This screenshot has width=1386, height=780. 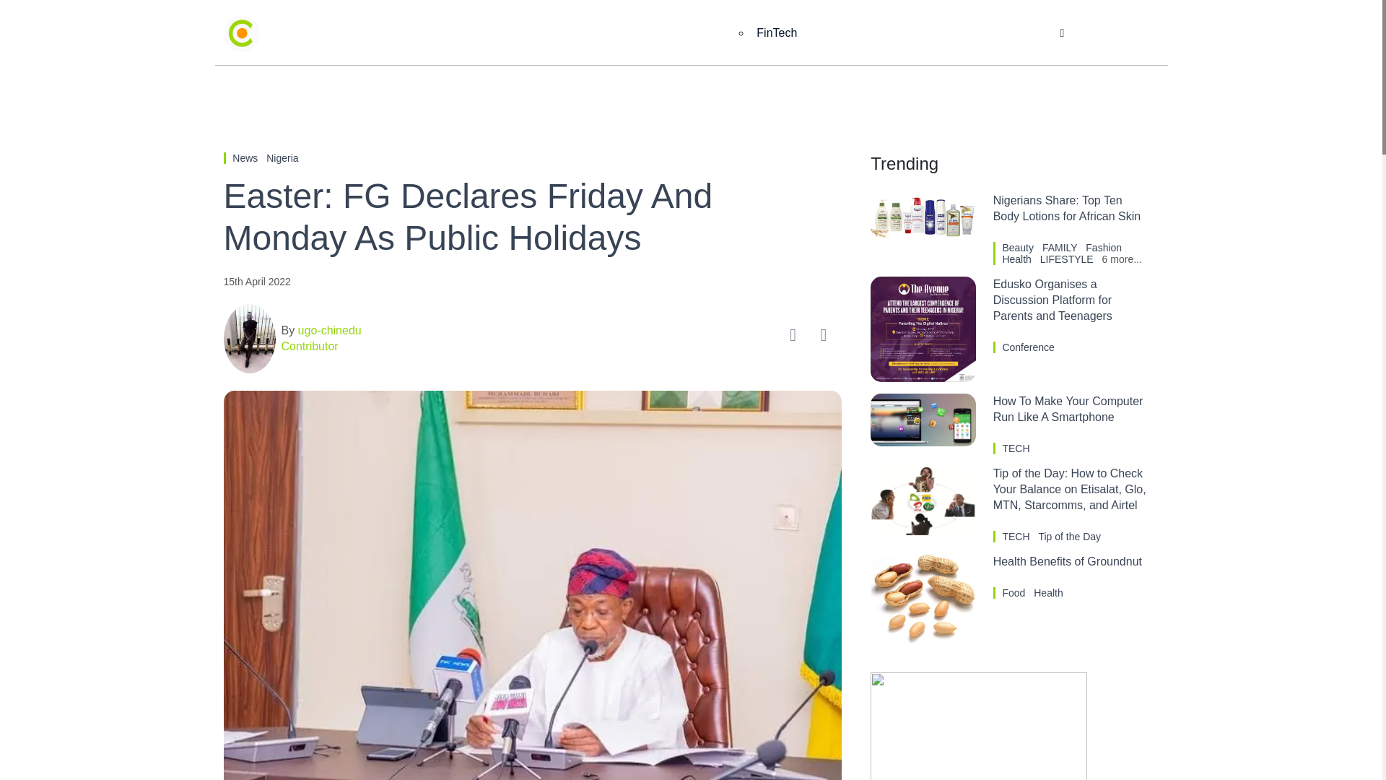 I want to click on Opportunities, so click(x=988, y=33).